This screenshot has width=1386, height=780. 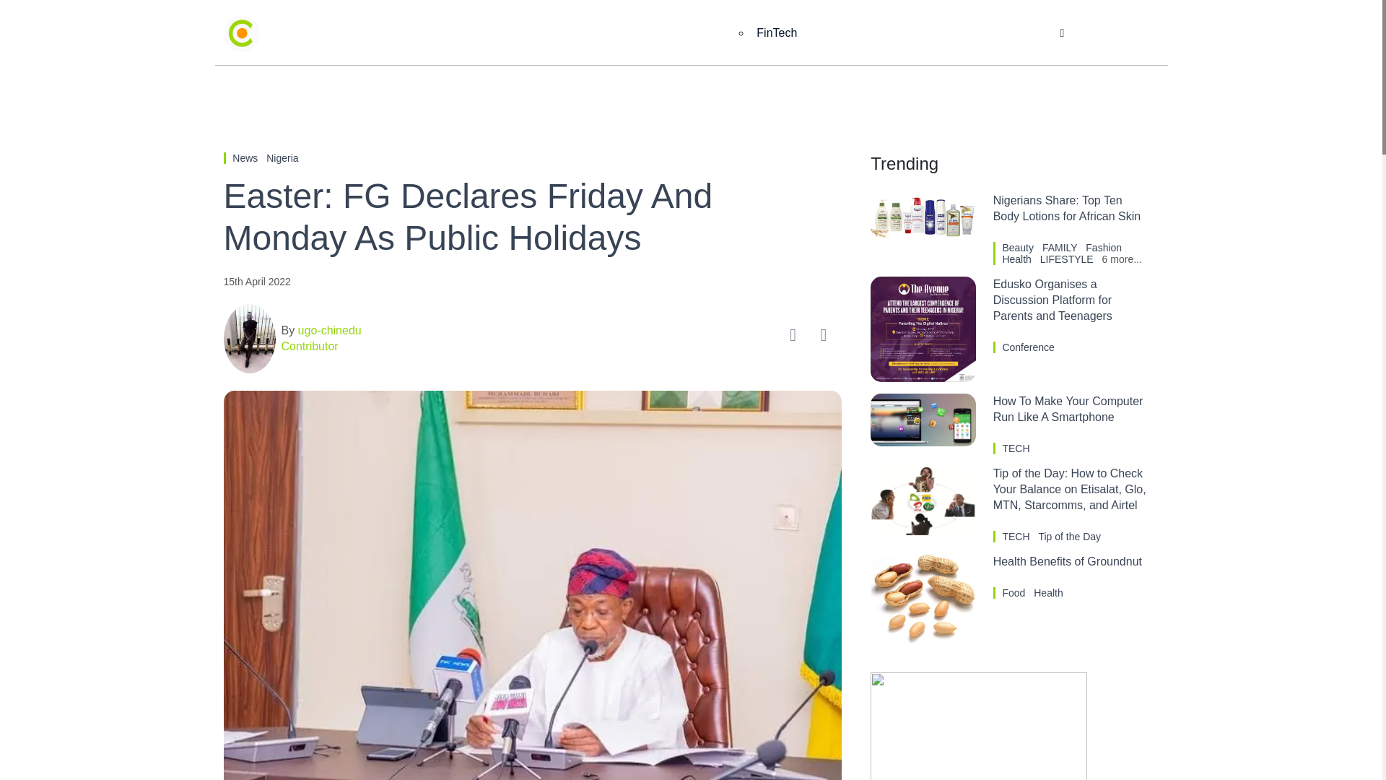 I want to click on Opportunities, so click(x=988, y=33).